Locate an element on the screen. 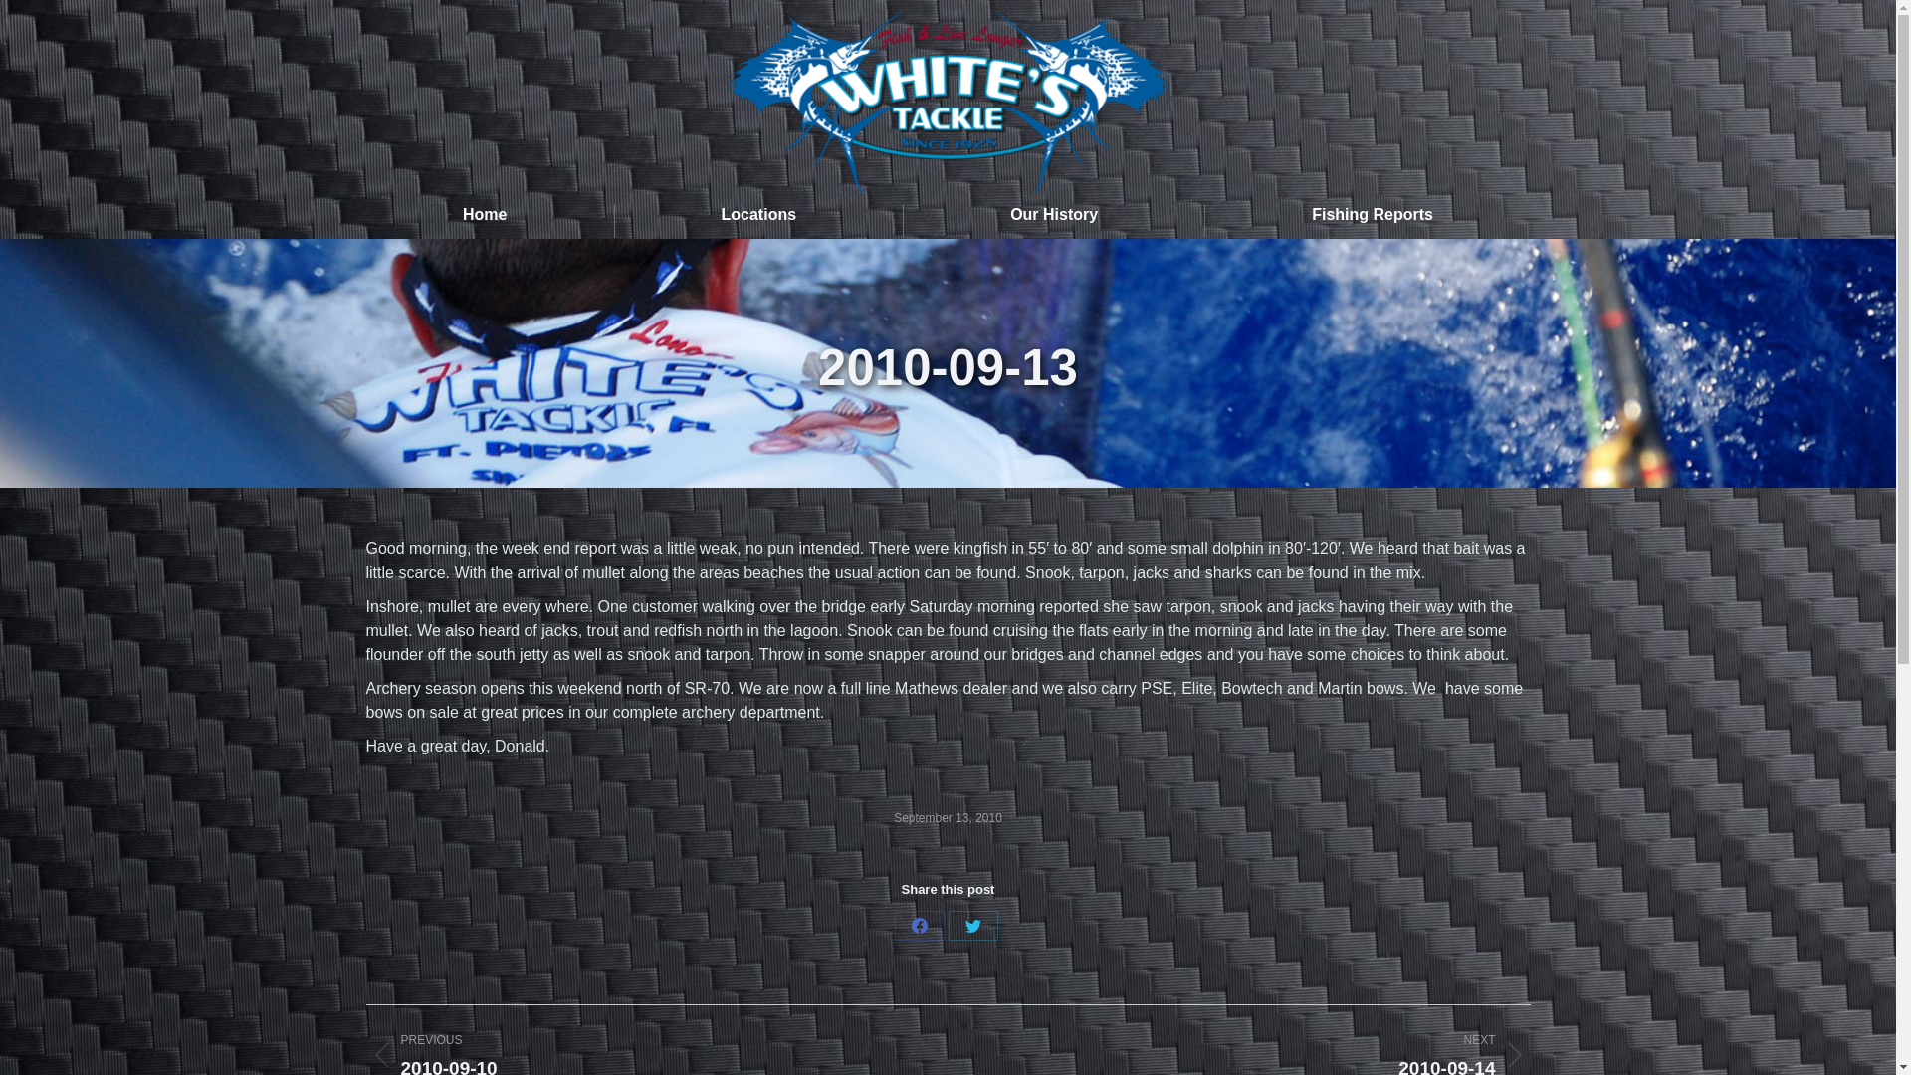  12:00 am is located at coordinates (948, 818).